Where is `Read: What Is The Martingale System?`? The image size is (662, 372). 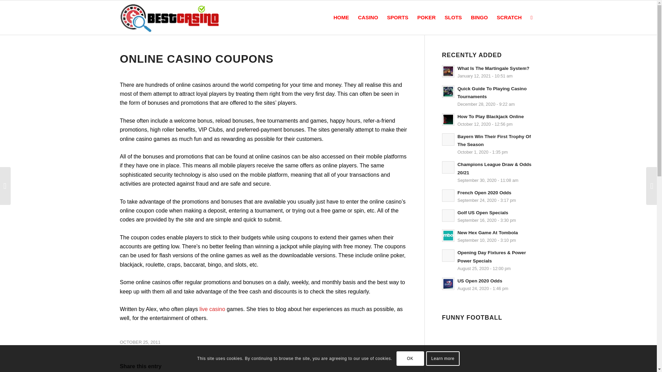 Read: What Is The Martingale System? is located at coordinates (493, 68).